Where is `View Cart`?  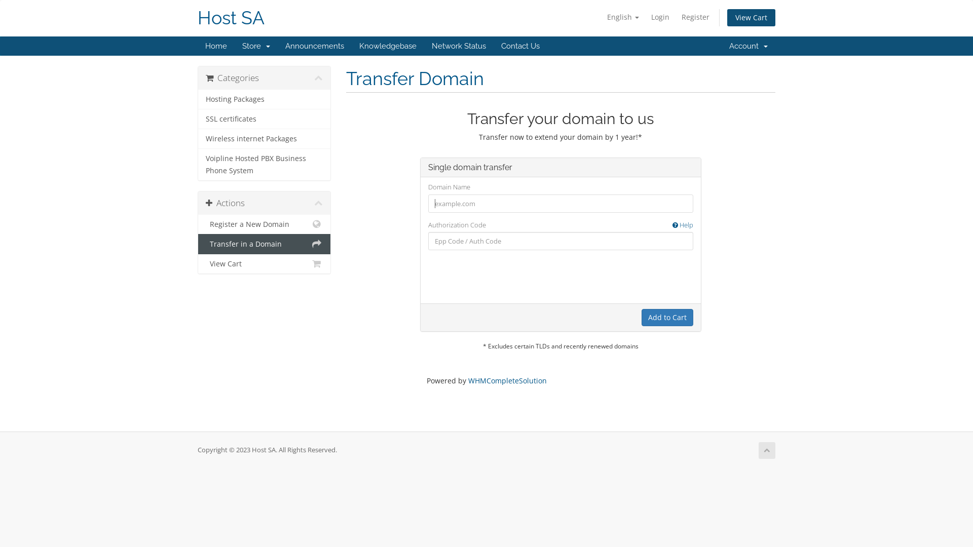 View Cart is located at coordinates (751, 18).